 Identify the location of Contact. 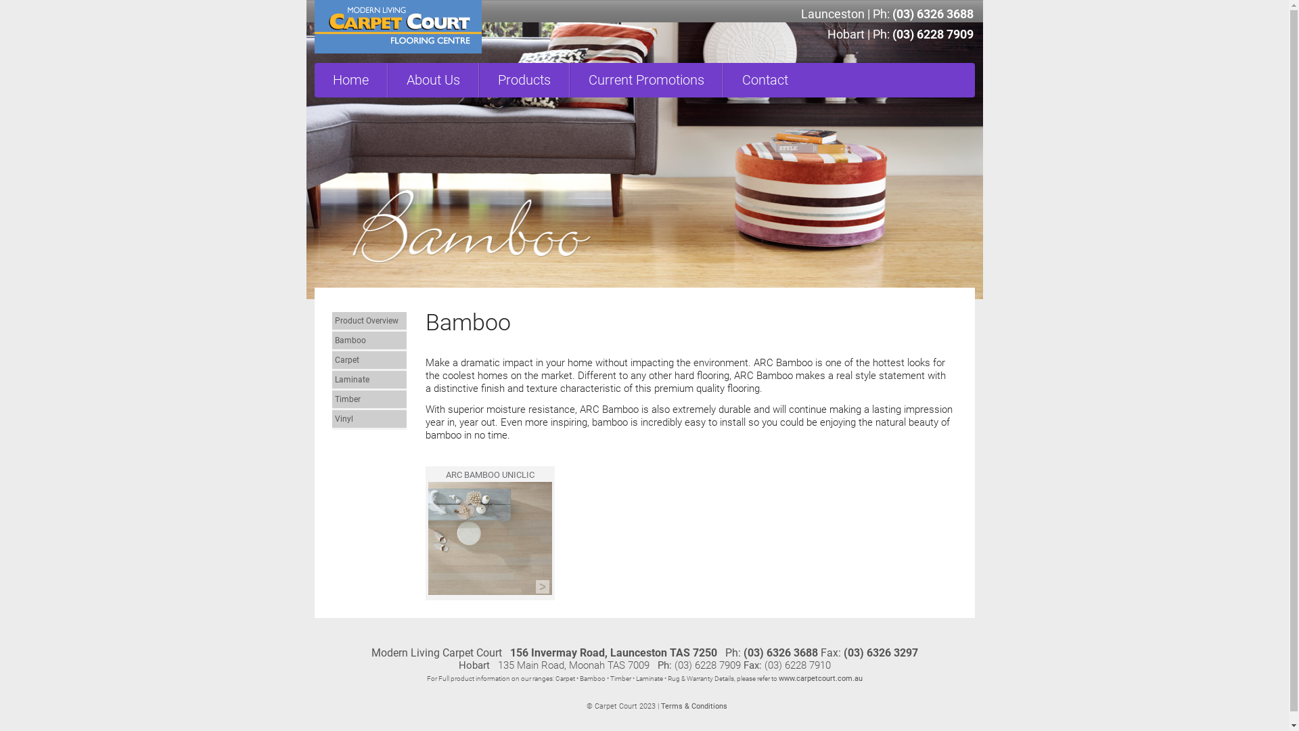
(765, 80).